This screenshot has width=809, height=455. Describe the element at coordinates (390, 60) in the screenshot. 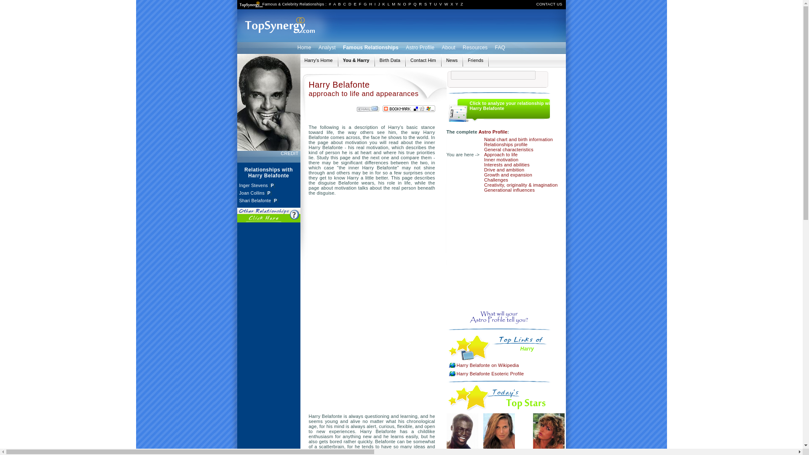

I see `Astrological birth data for Harry Belafonte` at that location.